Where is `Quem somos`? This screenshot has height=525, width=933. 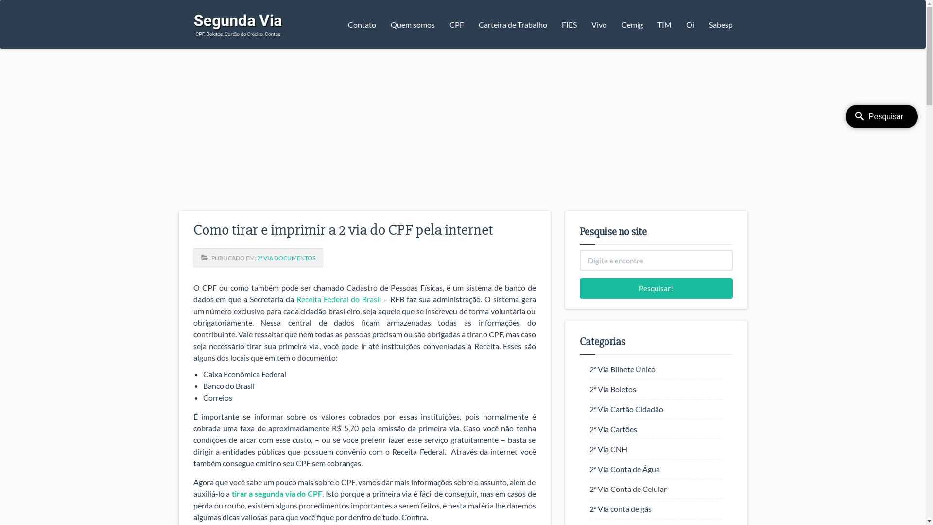 Quem somos is located at coordinates (412, 24).